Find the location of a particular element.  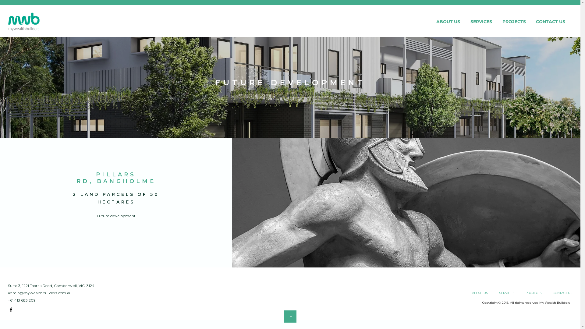

admin@mywealthbuilders.com.au is located at coordinates (40, 293).